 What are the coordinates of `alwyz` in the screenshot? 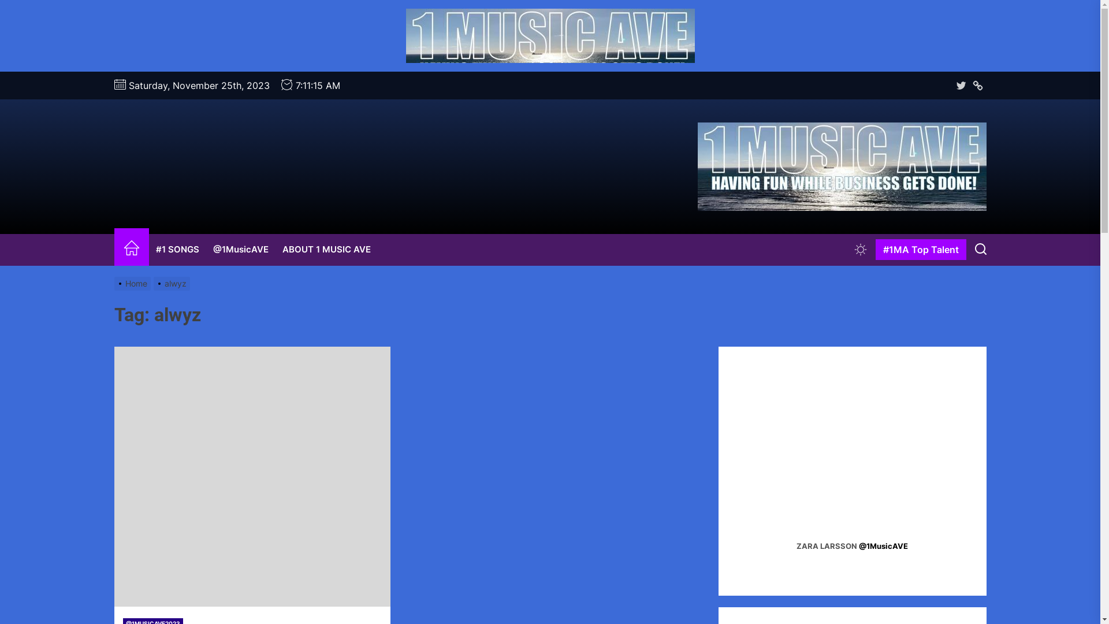 It's located at (173, 283).